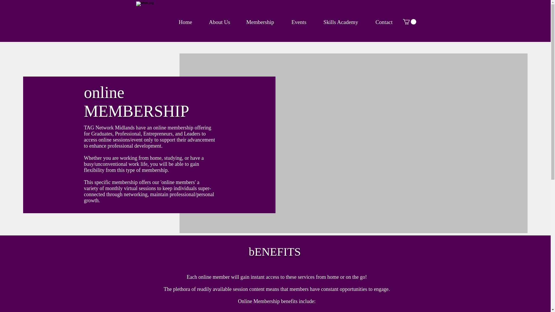 The width and height of the screenshot is (555, 312). I want to click on Events, so click(299, 22).